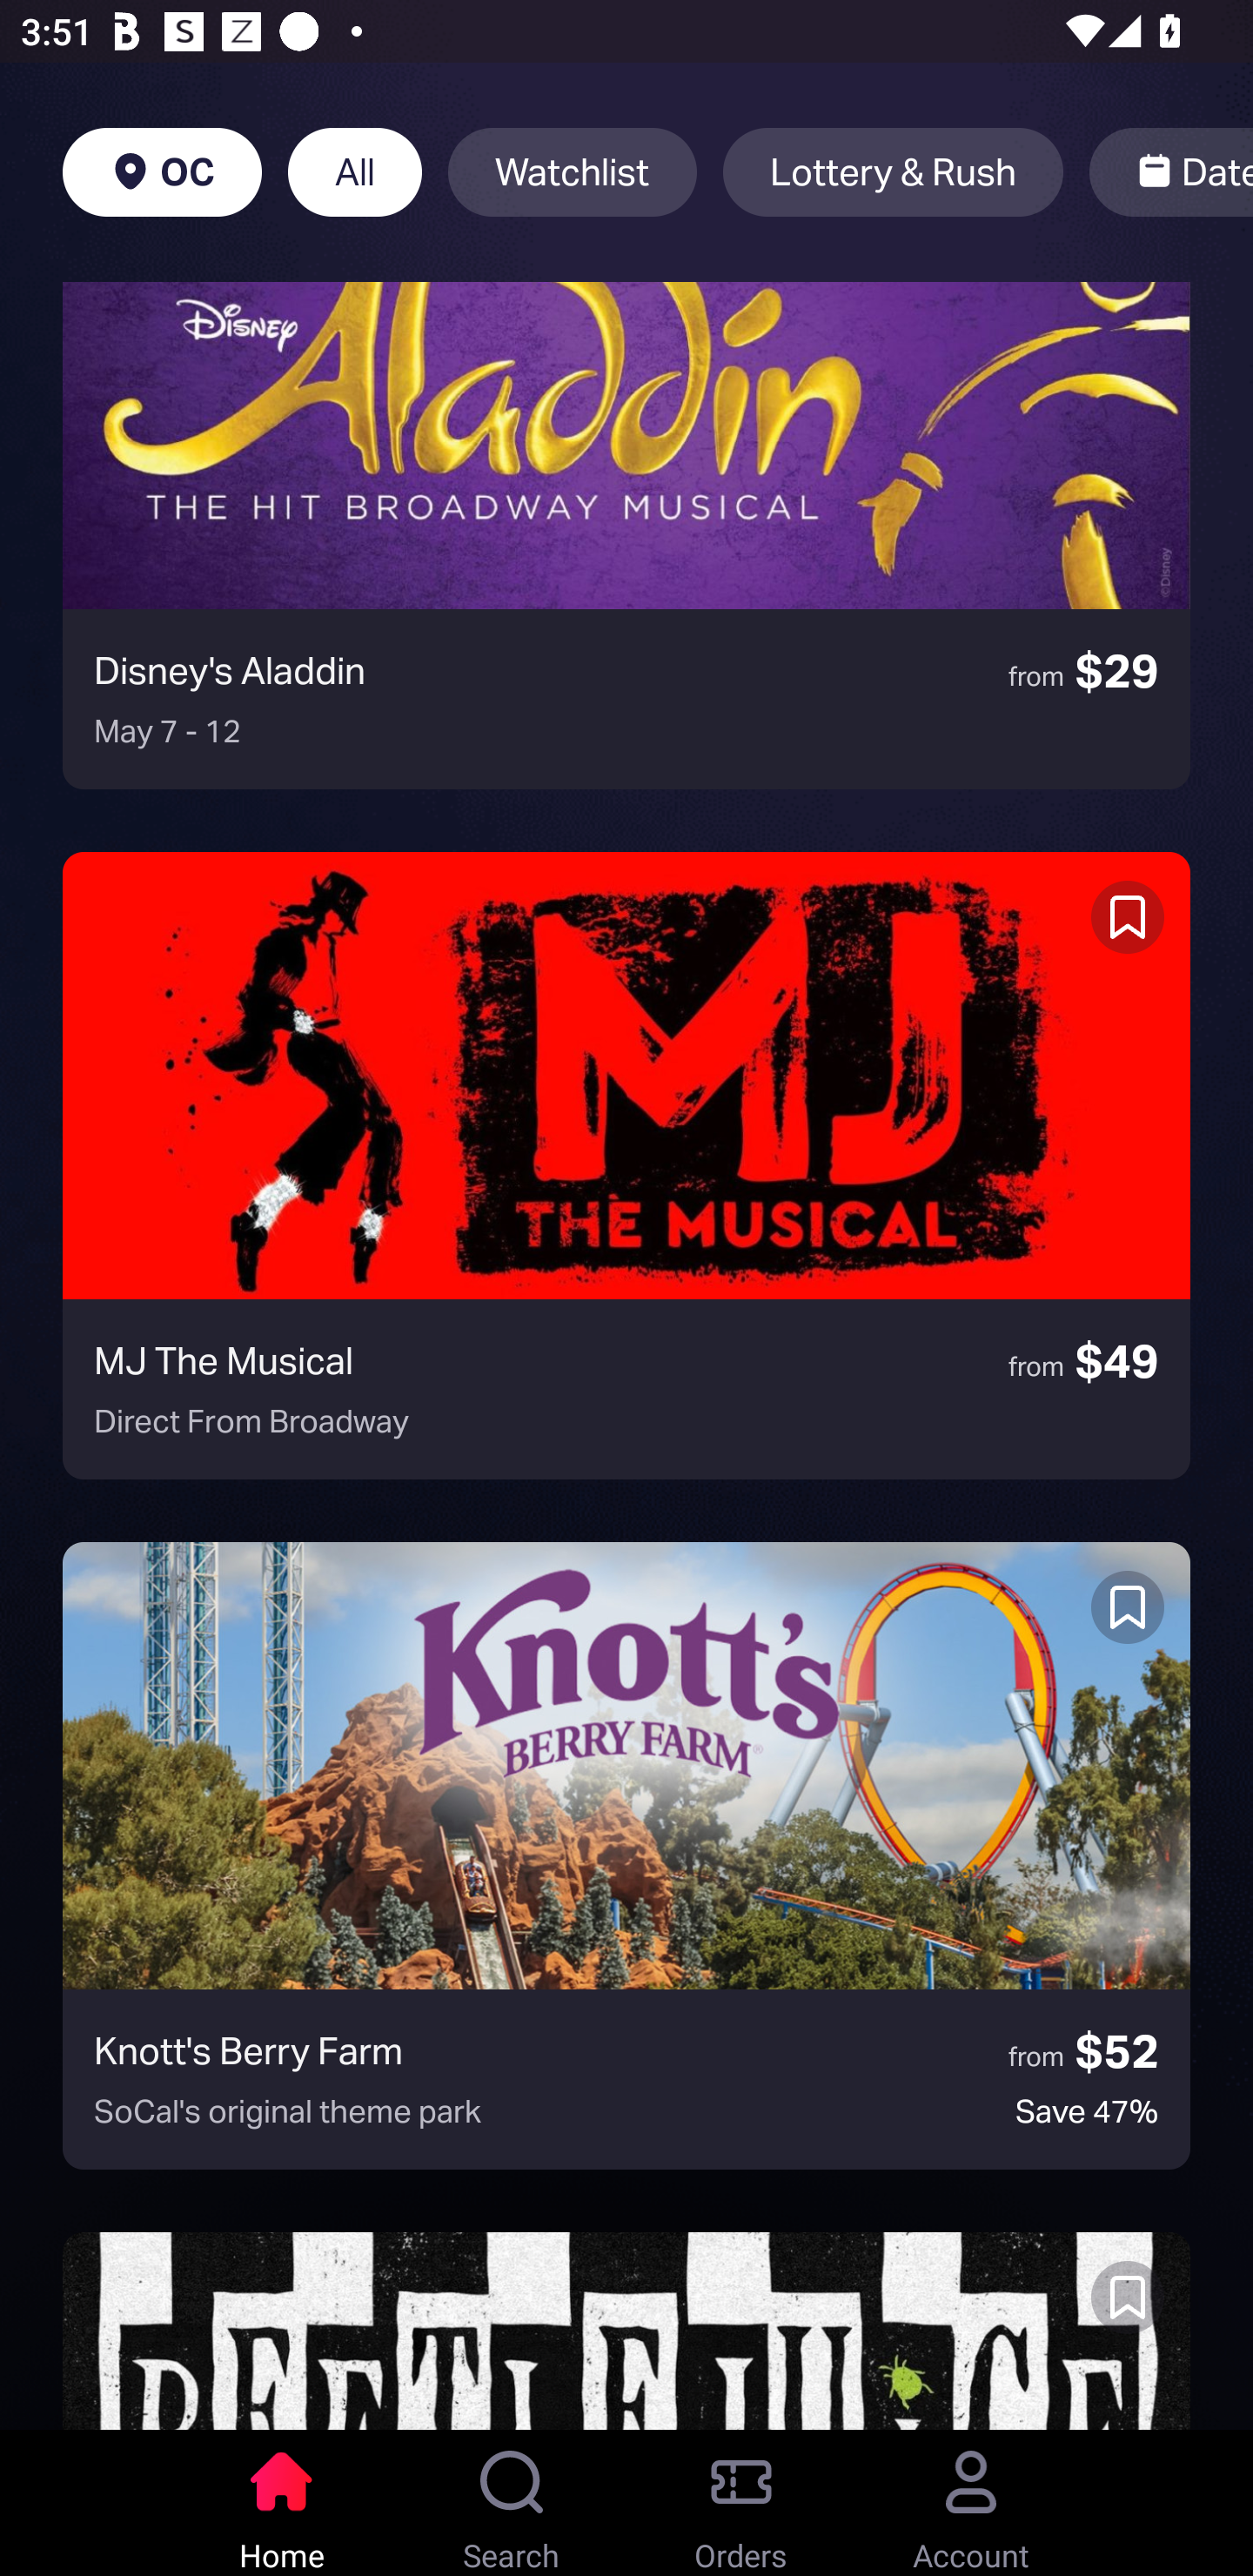  What do you see at coordinates (741, 2503) in the screenshot?
I see `Orders` at bounding box center [741, 2503].